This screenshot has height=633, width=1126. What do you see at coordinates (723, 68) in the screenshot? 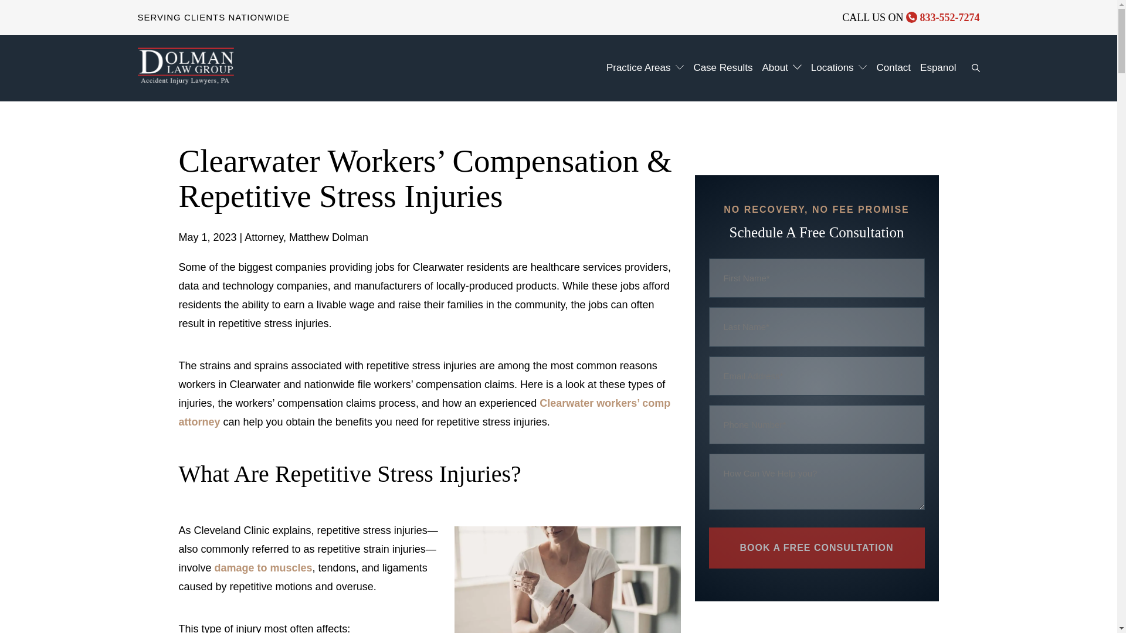
I see `Case Results` at bounding box center [723, 68].